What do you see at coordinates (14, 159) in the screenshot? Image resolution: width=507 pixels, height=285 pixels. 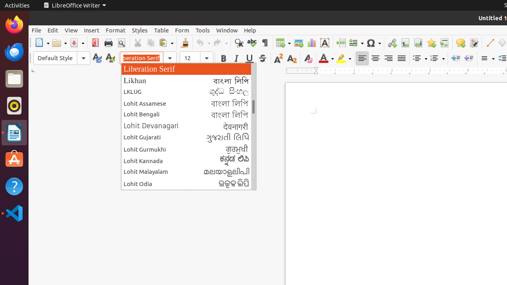 I see `Ubuntu Software` at bounding box center [14, 159].